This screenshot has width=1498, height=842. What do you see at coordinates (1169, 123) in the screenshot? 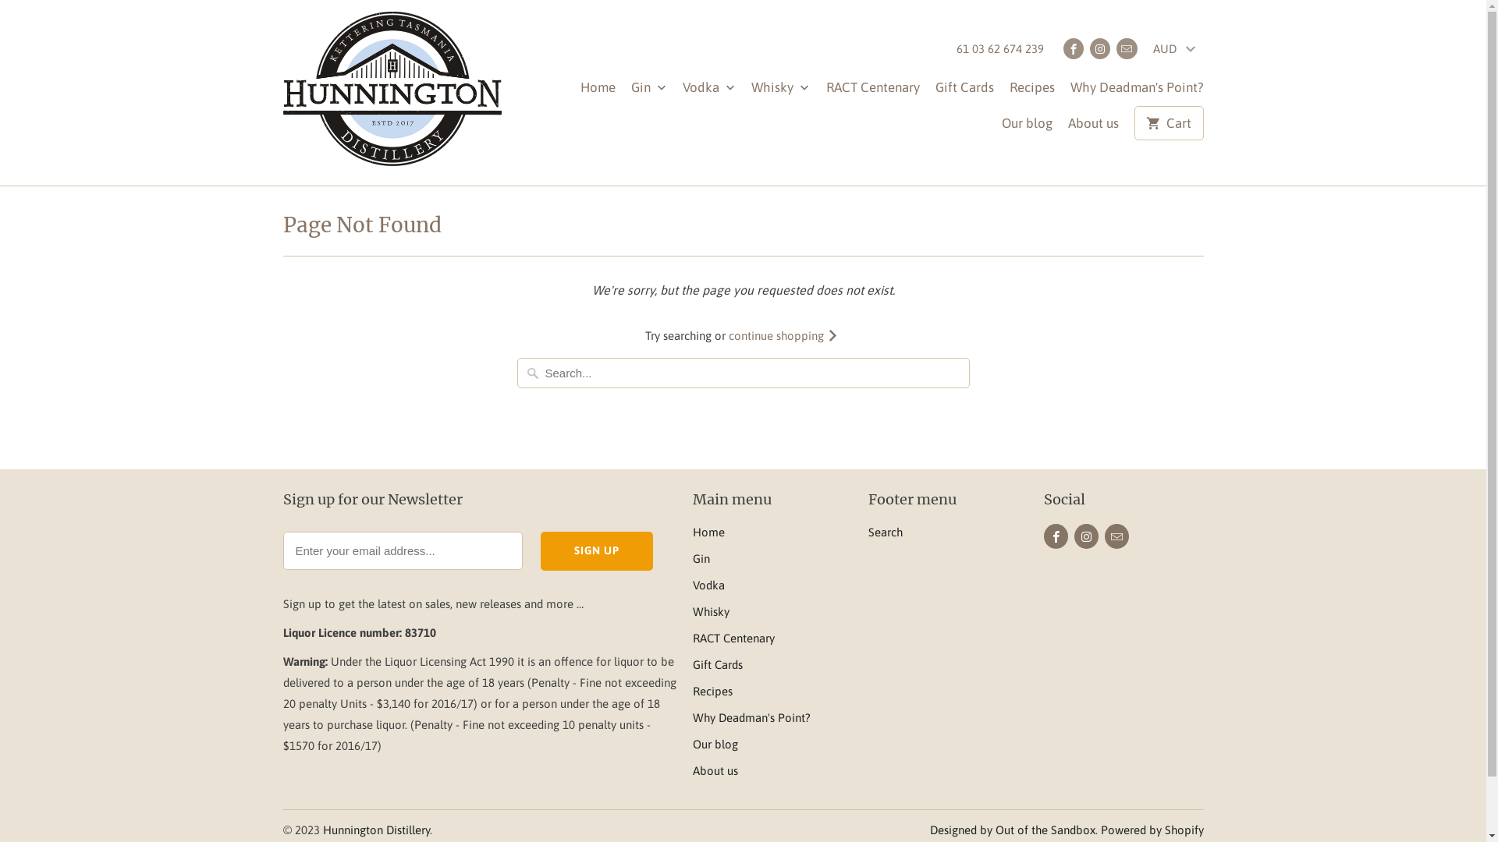
I see `Cart` at bounding box center [1169, 123].